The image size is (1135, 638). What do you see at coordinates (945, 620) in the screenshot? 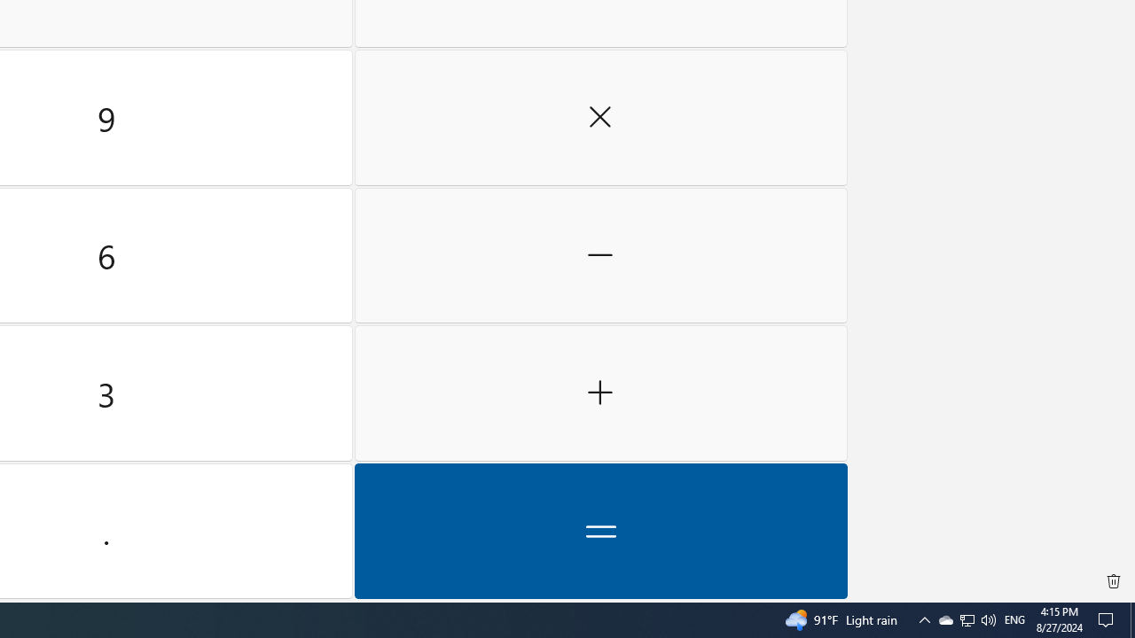
I see `Show desktop` at bounding box center [945, 620].